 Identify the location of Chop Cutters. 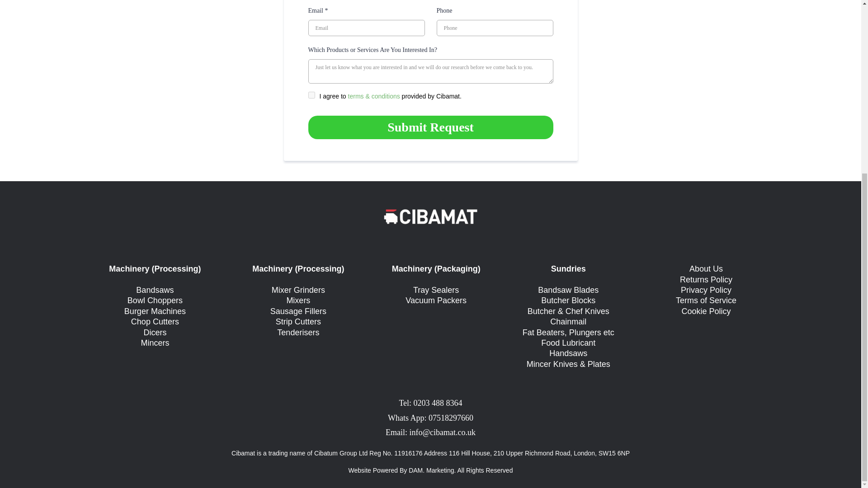
(155, 322).